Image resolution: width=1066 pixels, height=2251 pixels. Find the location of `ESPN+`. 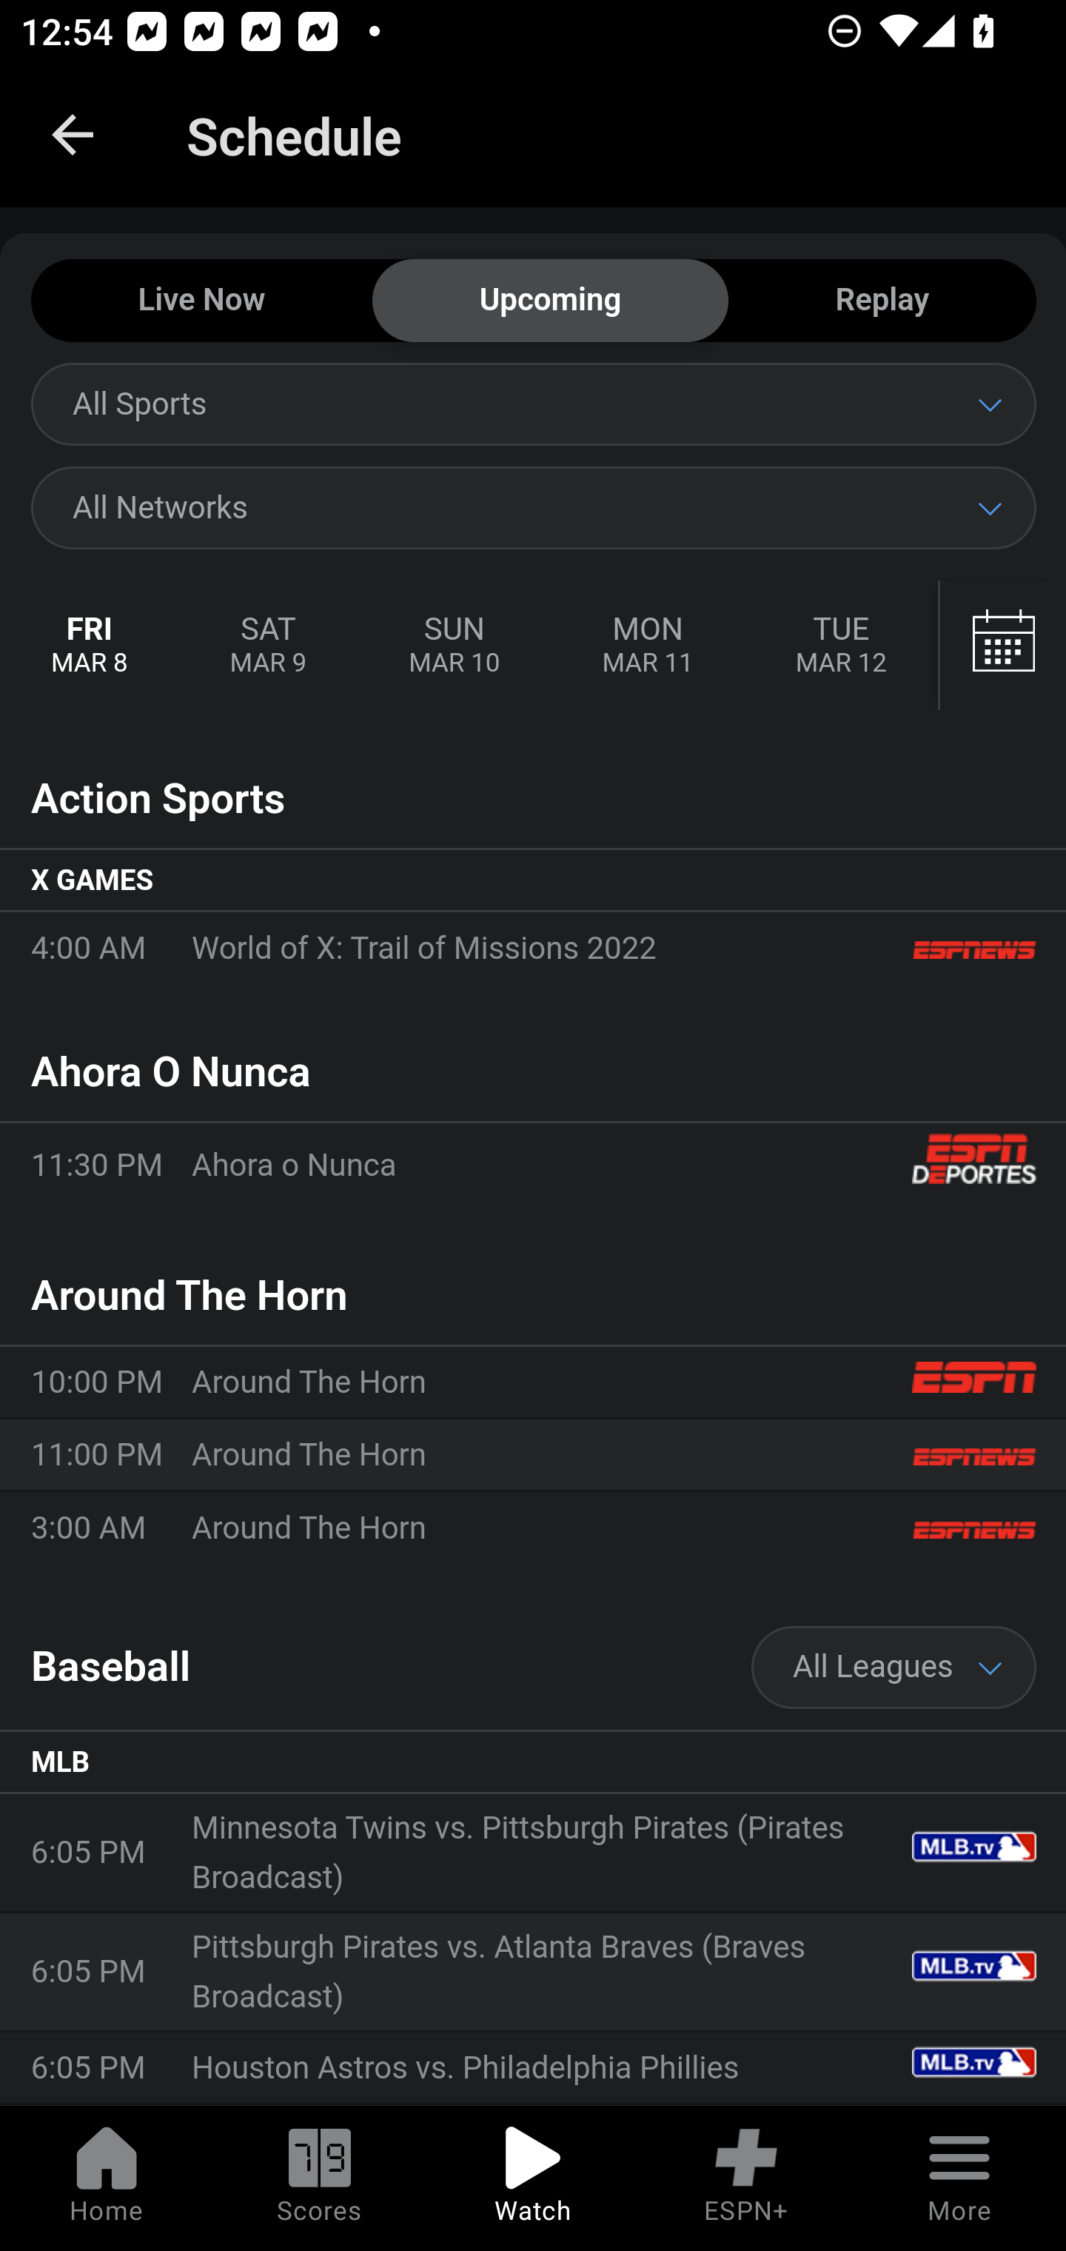

ESPN+ is located at coordinates (746, 2178).